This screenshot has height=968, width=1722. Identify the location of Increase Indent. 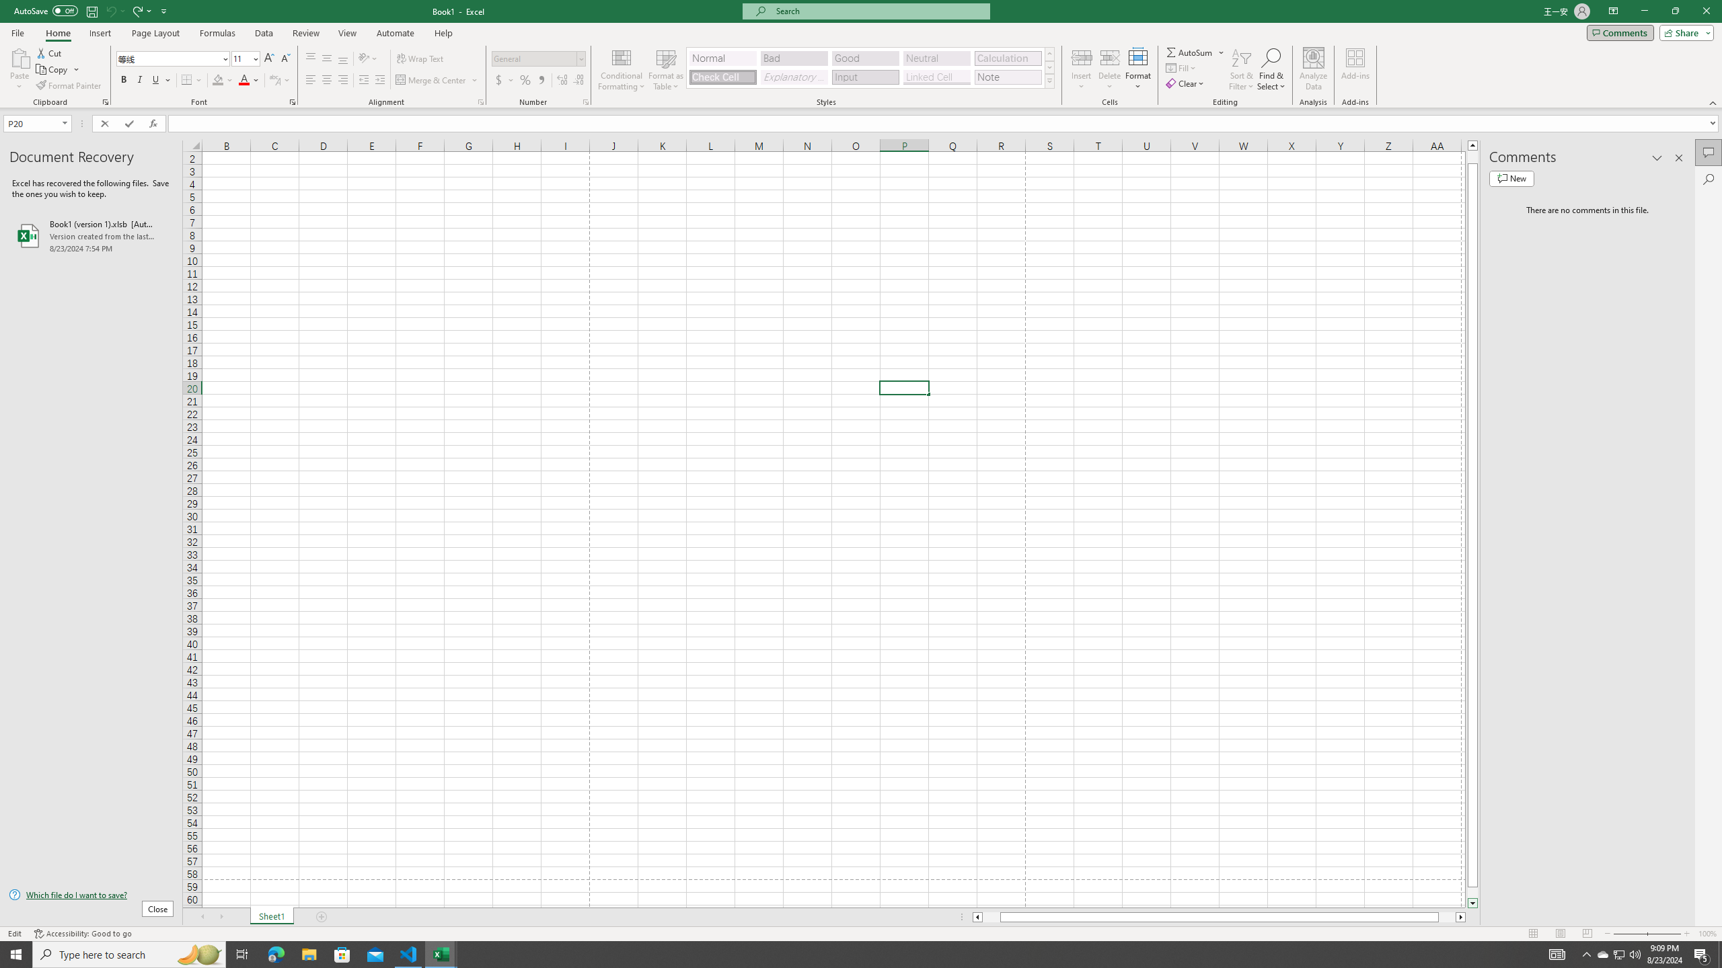
(379, 81).